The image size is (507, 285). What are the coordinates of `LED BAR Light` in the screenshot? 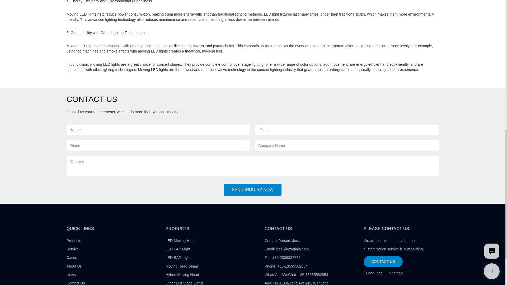 It's located at (178, 257).